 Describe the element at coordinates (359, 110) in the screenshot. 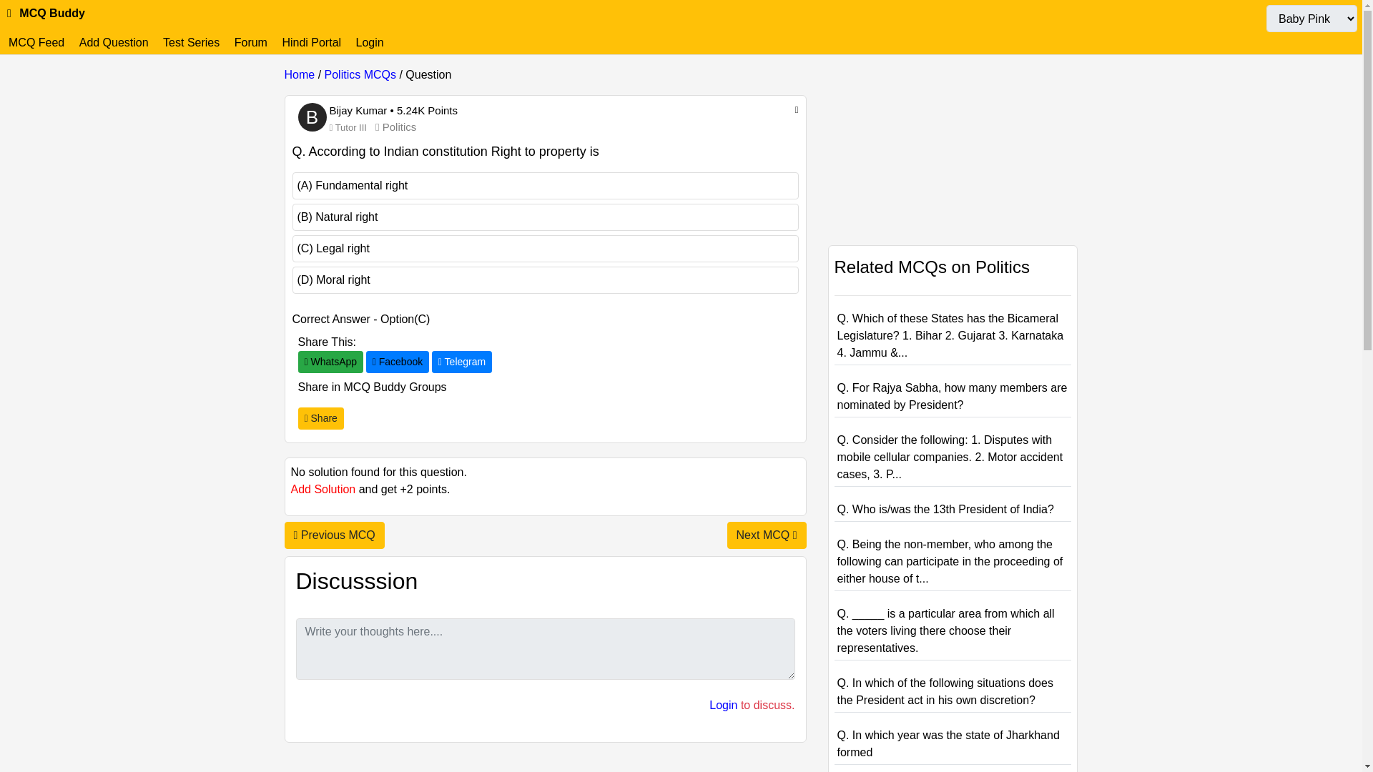

I see `Bijay Kumar` at that location.